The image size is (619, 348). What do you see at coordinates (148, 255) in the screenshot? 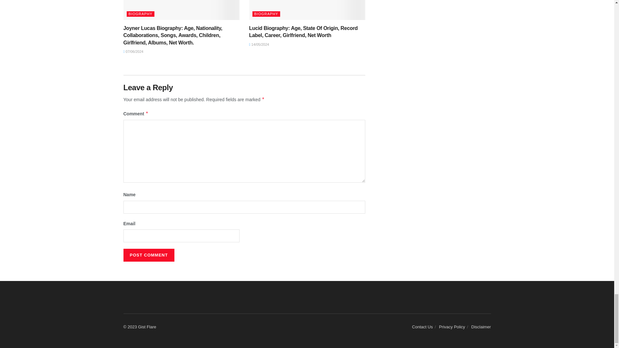
I see `Post Comment` at bounding box center [148, 255].